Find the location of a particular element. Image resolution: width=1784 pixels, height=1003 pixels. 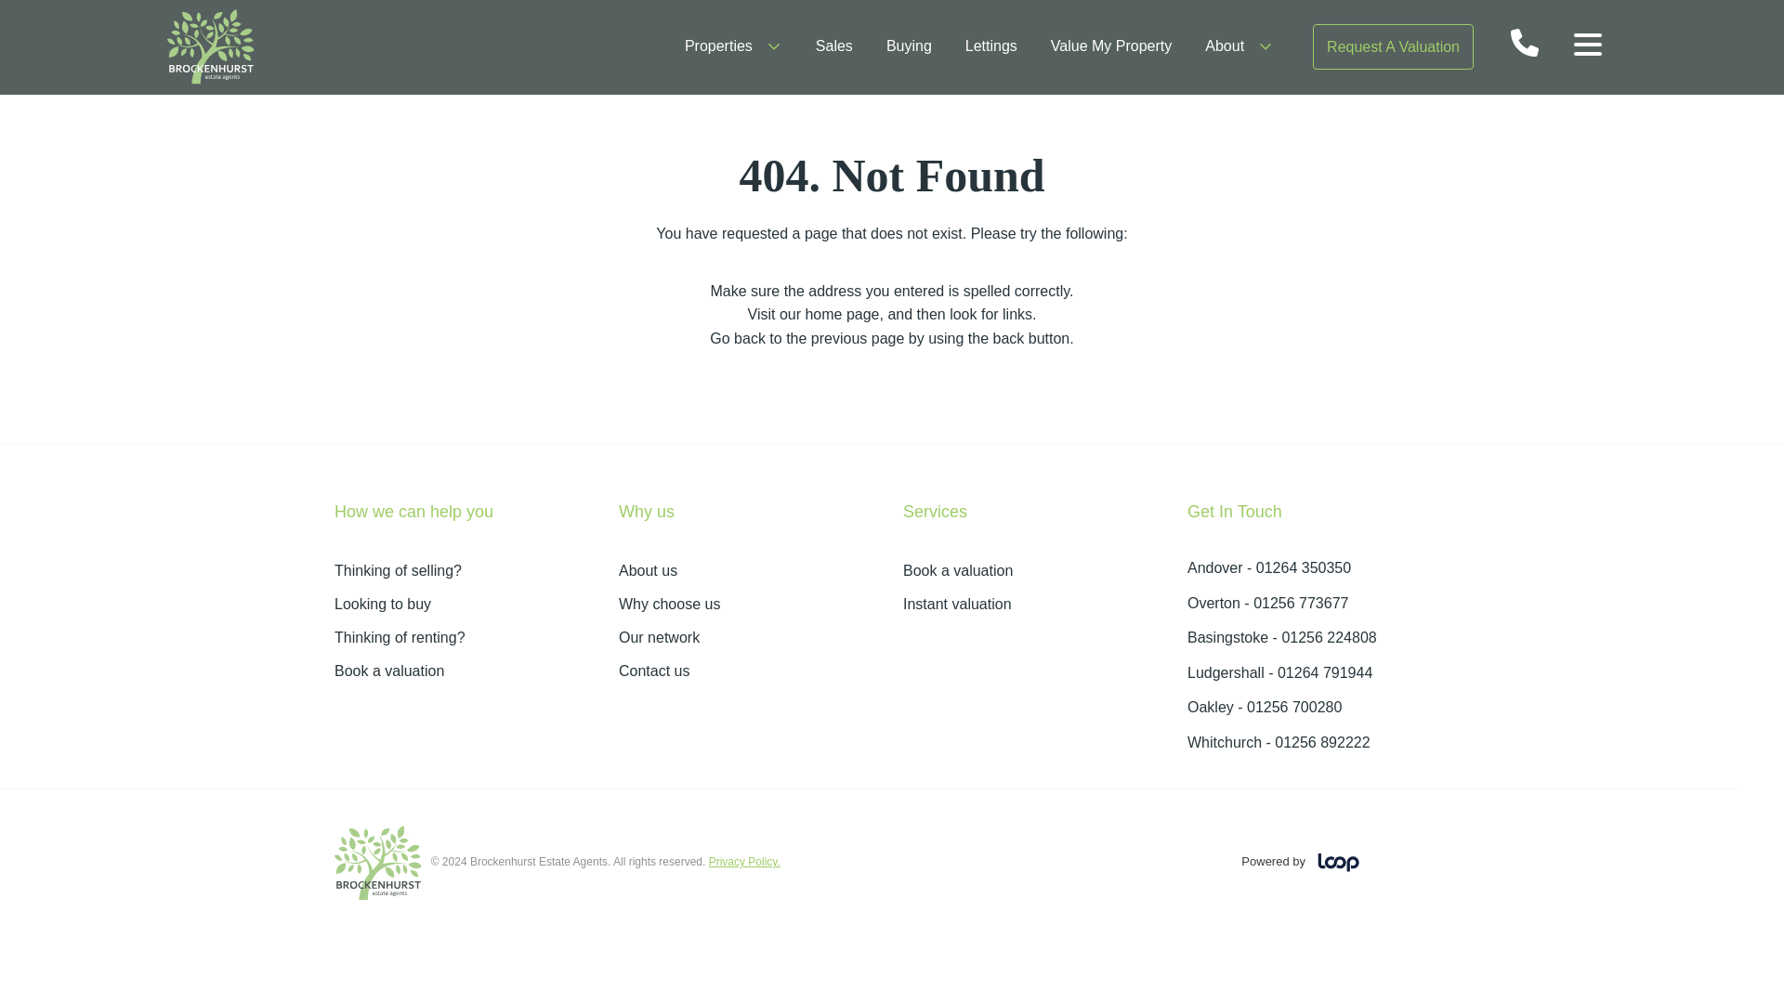

Overton - 01256 773677 is located at coordinates (1267, 603).